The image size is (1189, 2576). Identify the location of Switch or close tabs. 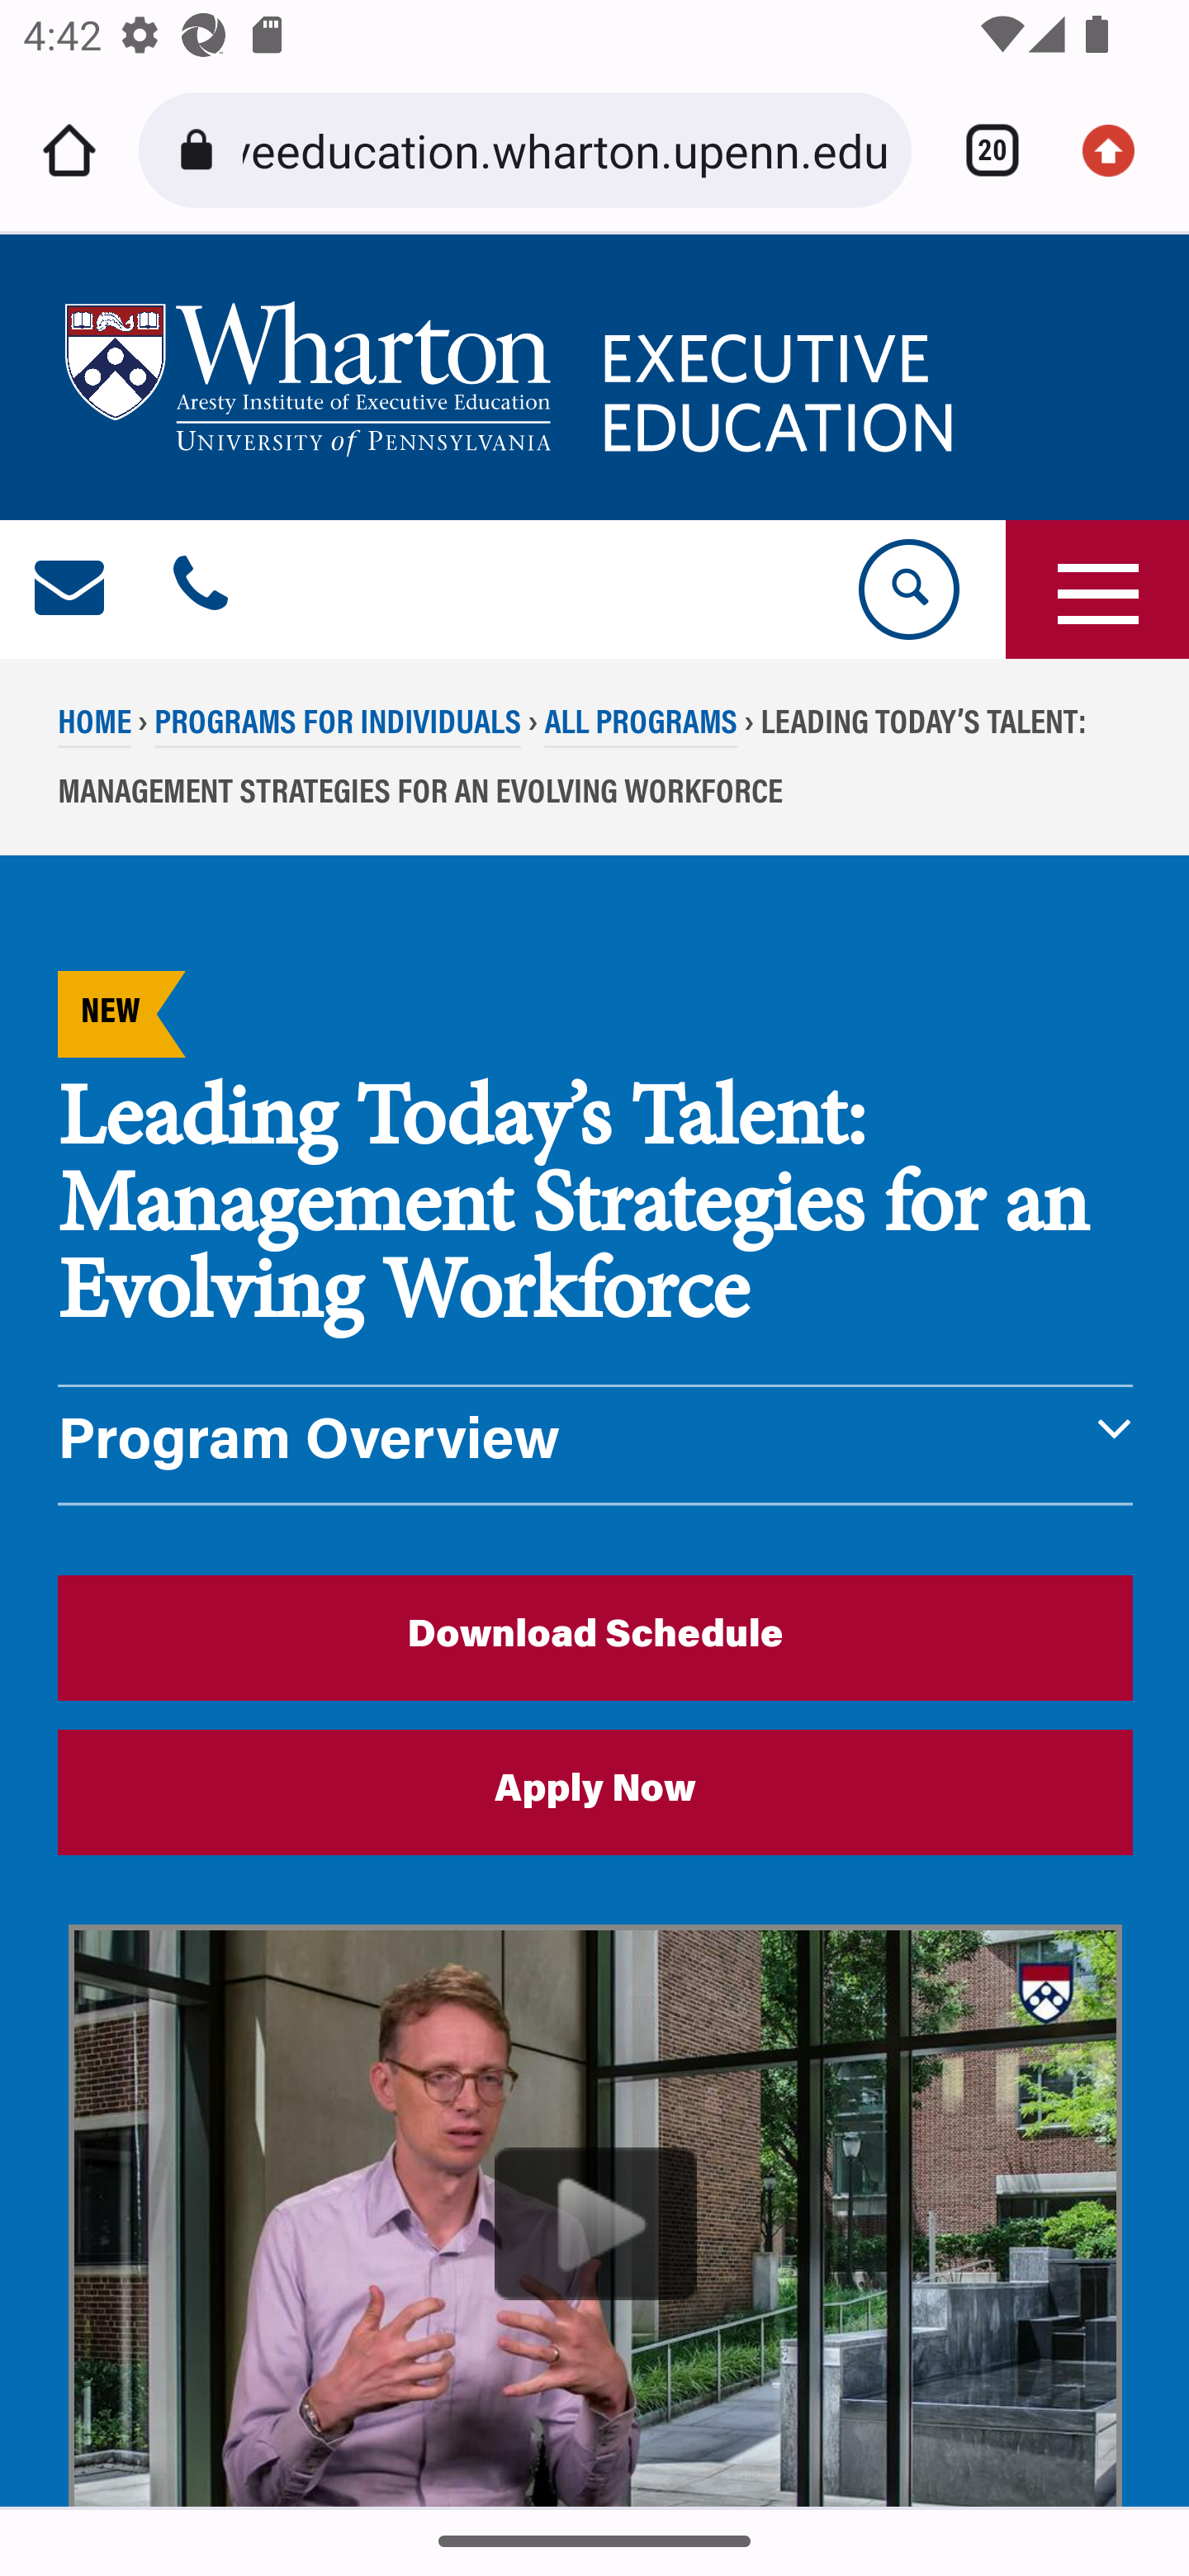
(981, 150).